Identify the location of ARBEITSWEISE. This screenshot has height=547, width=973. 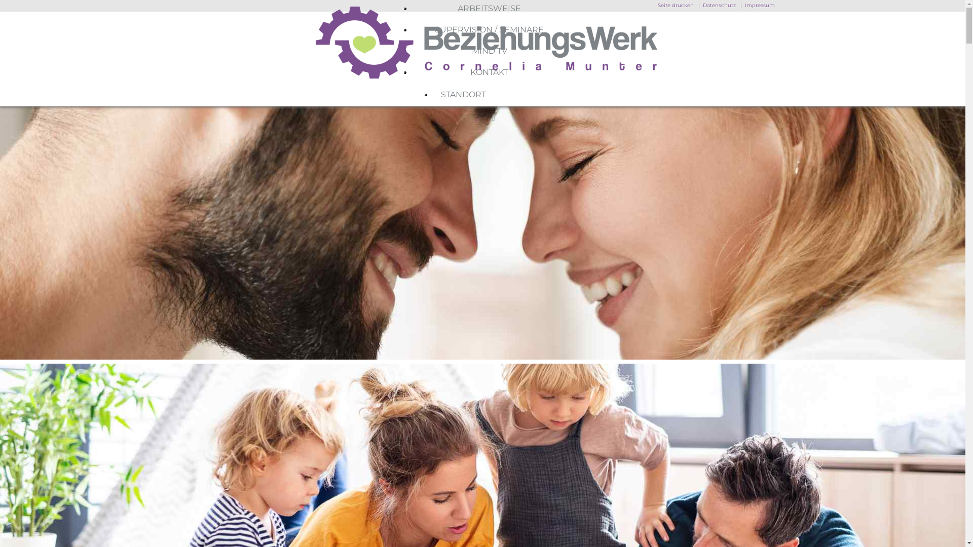
(490, 8).